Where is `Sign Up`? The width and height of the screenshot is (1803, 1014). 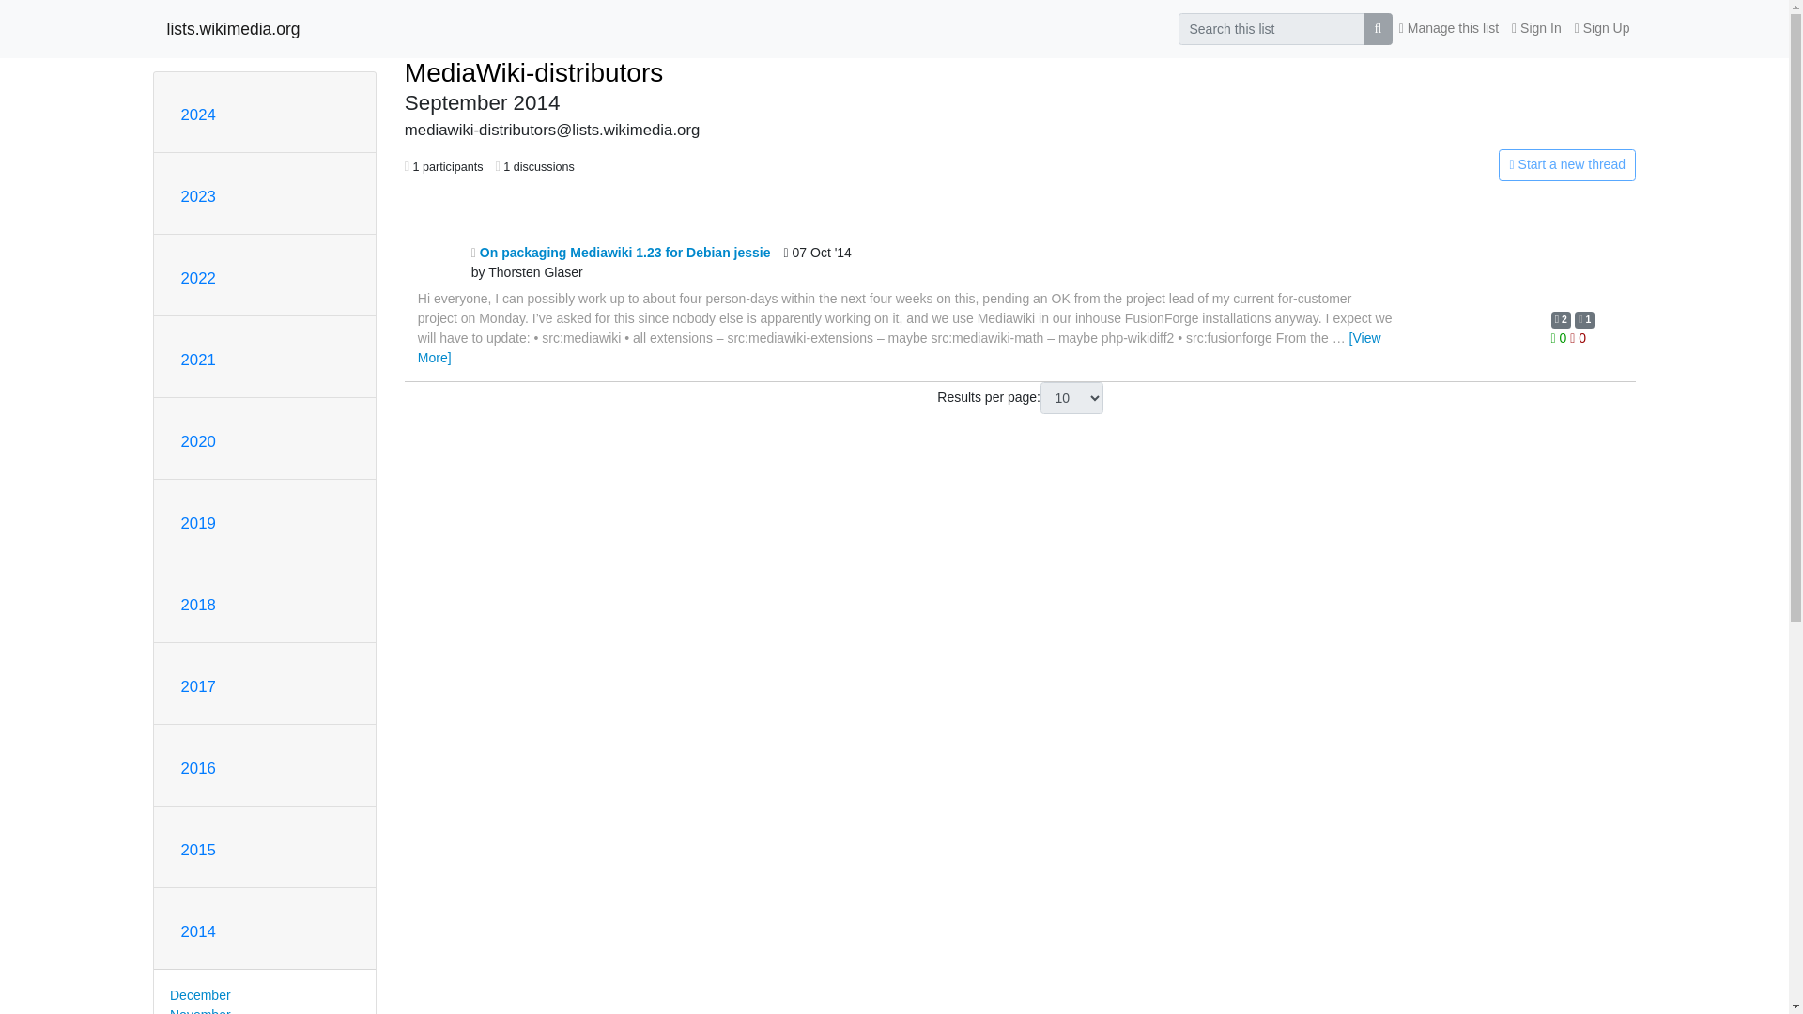 Sign Up is located at coordinates (1602, 28).